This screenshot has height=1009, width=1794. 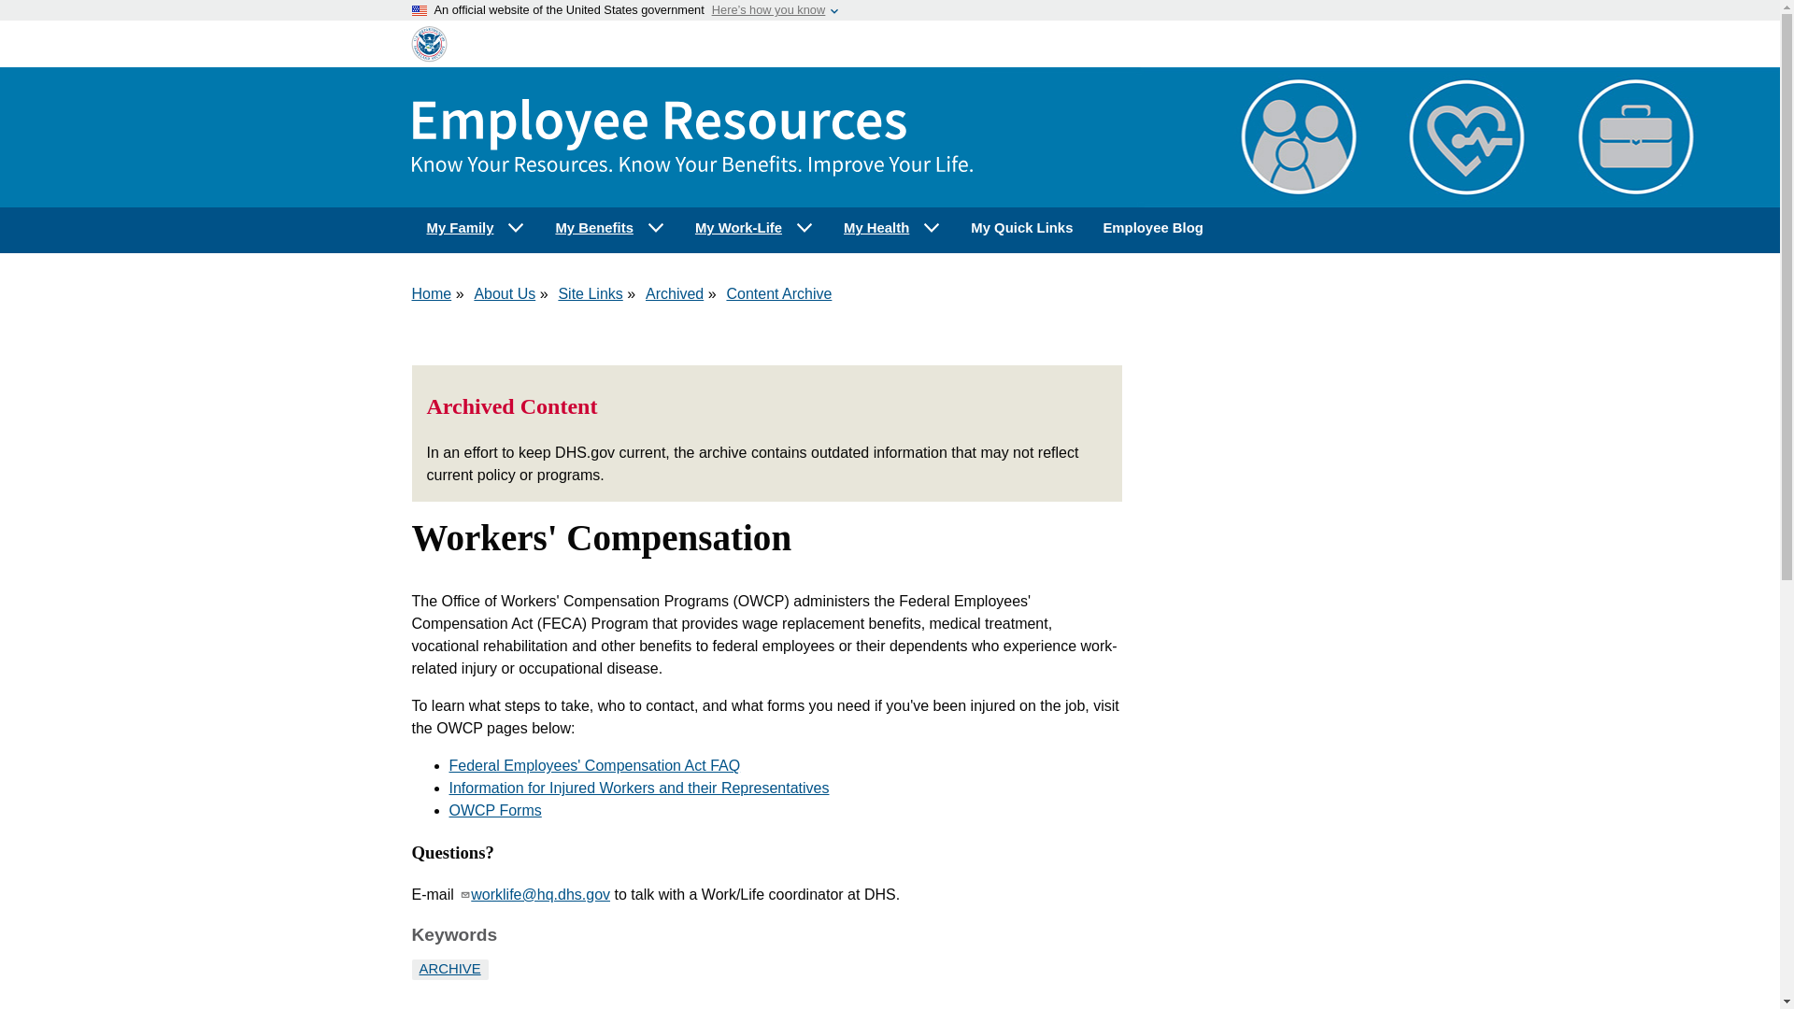 I want to click on My Family, so click(x=475, y=228).